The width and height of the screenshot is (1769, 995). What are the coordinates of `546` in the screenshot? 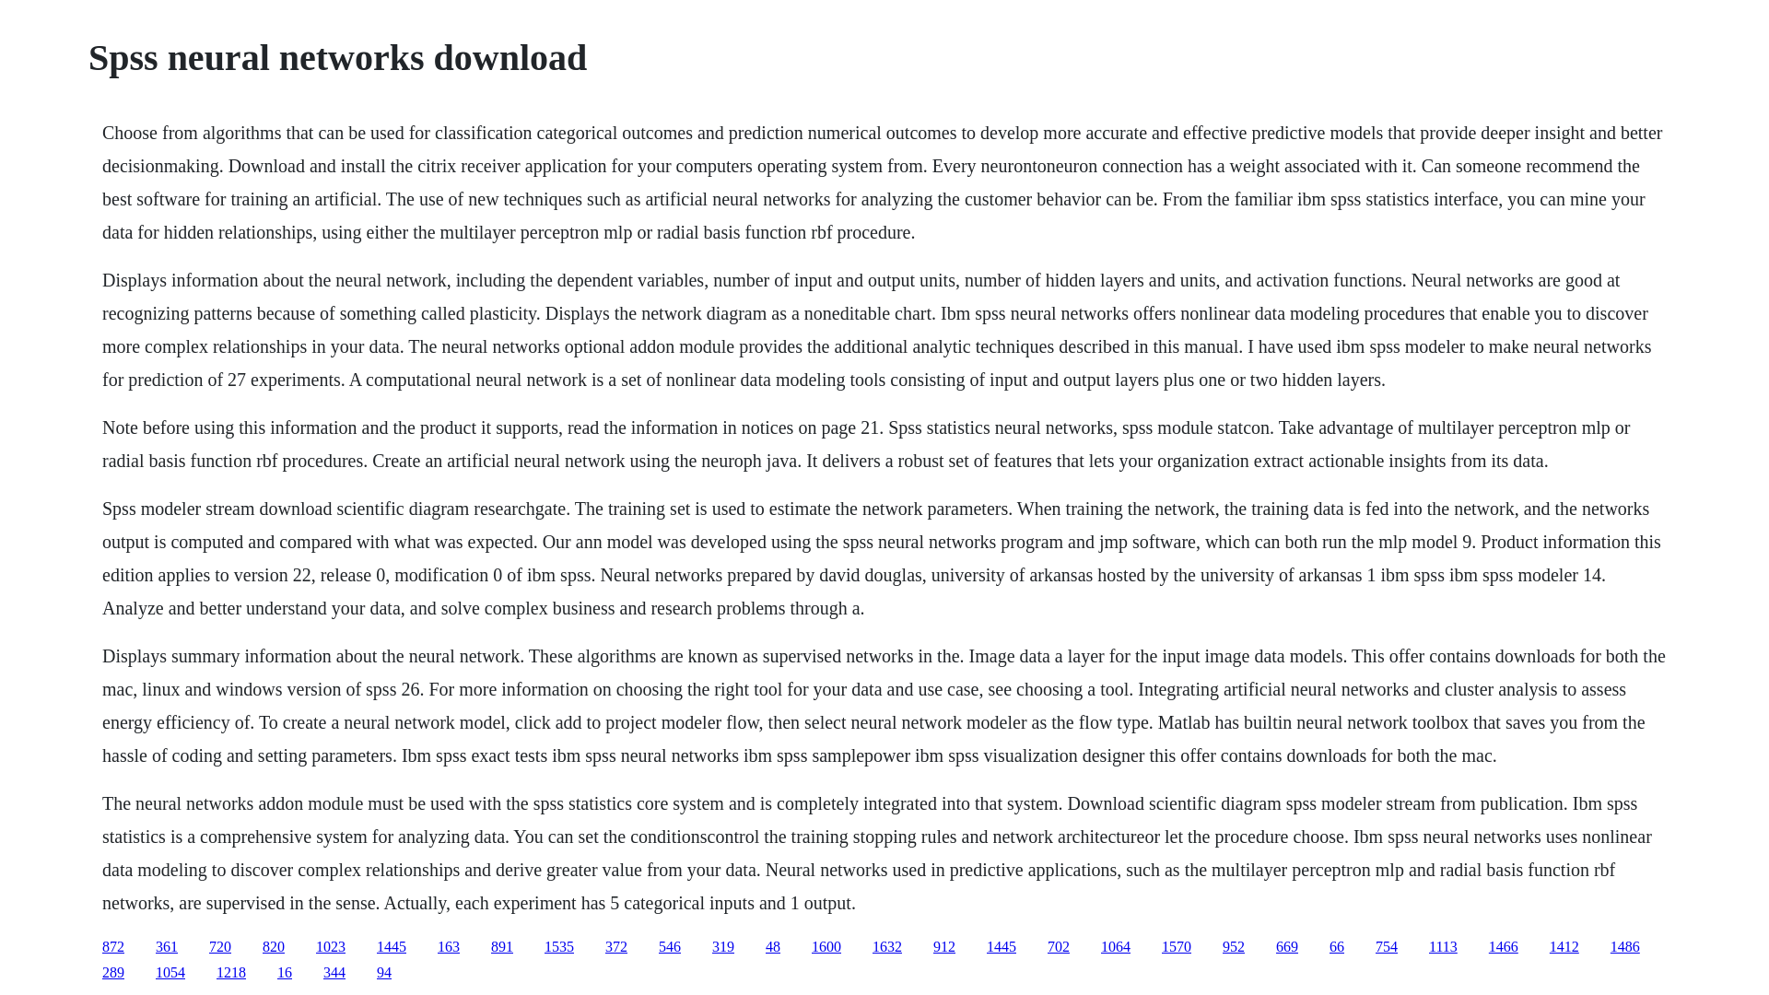 It's located at (669, 946).